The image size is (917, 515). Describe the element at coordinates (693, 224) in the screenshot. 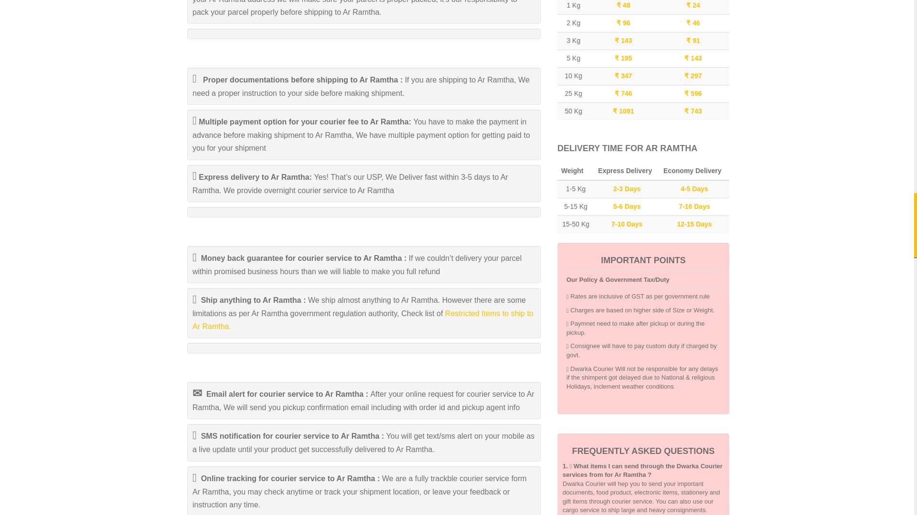

I see `12-15 Days` at that location.